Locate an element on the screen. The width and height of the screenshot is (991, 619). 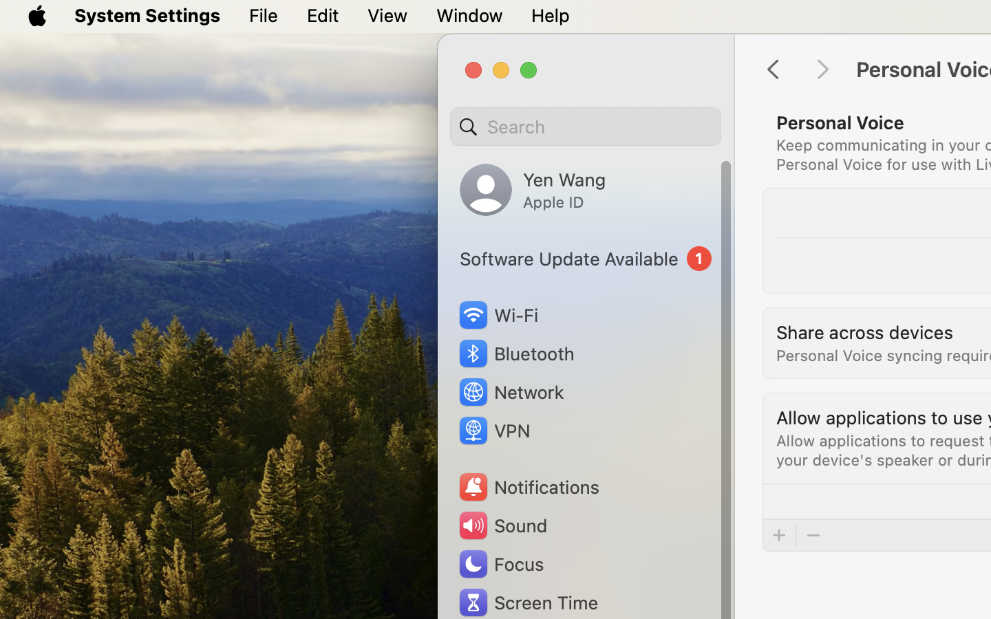
Focus is located at coordinates (500, 564).